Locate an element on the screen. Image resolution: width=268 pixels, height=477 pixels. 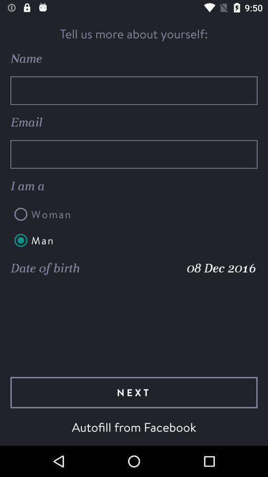
open autofill from facebook is located at coordinates (134, 427).